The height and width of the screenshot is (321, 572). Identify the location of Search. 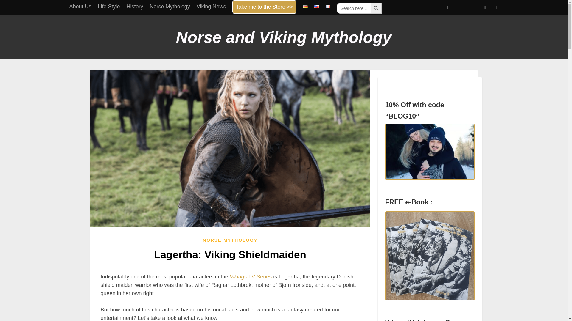
(12, 5).